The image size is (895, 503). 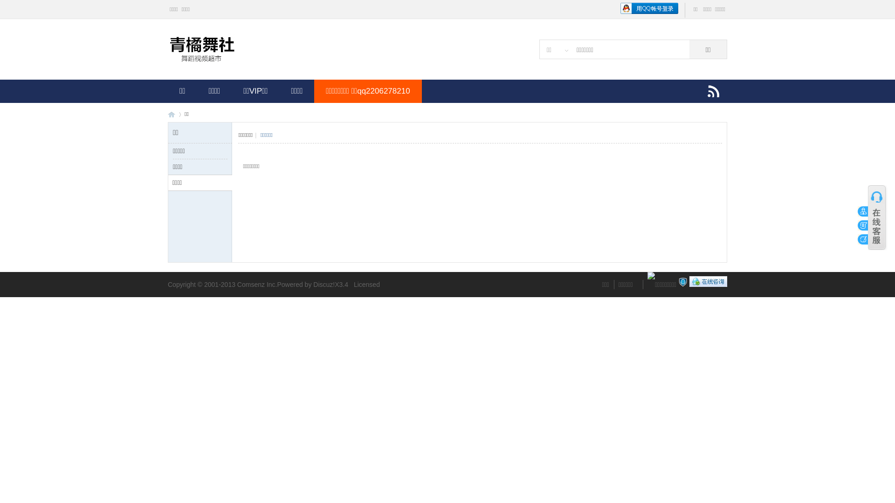 What do you see at coordinates (324, 285) in the screenshot?
I see `Discuz!` at bounding box center [324, 285].